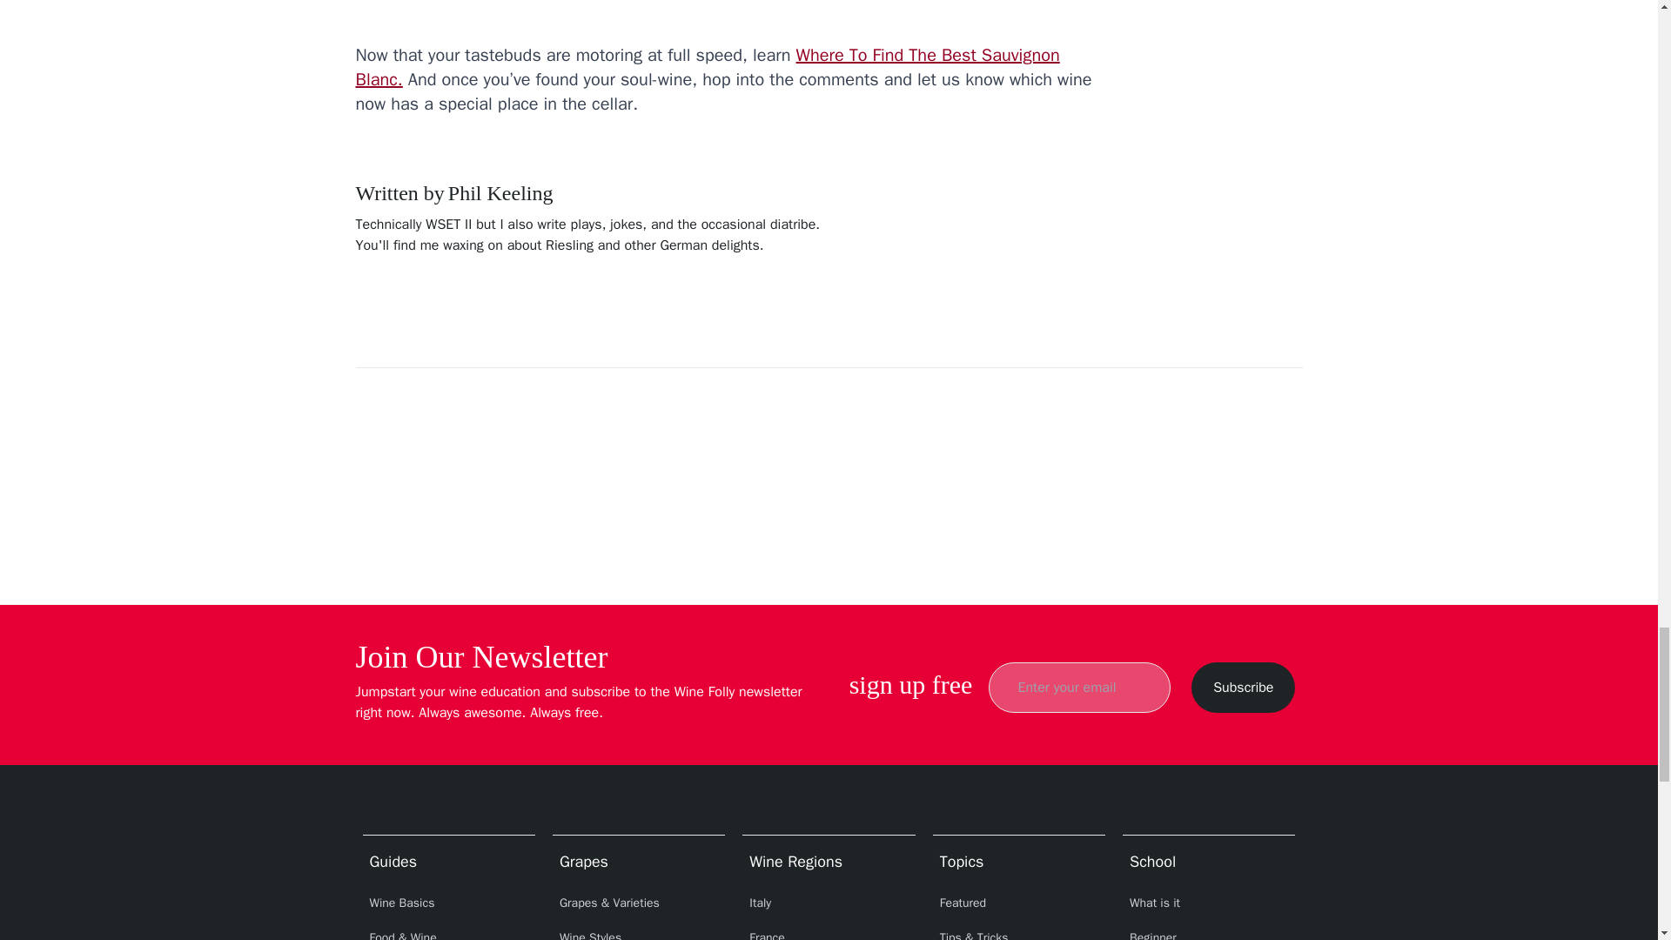  What do you see at coordinates (828, 903) in the screenshot?
I see `Italy` at bounding box center [828, 903].